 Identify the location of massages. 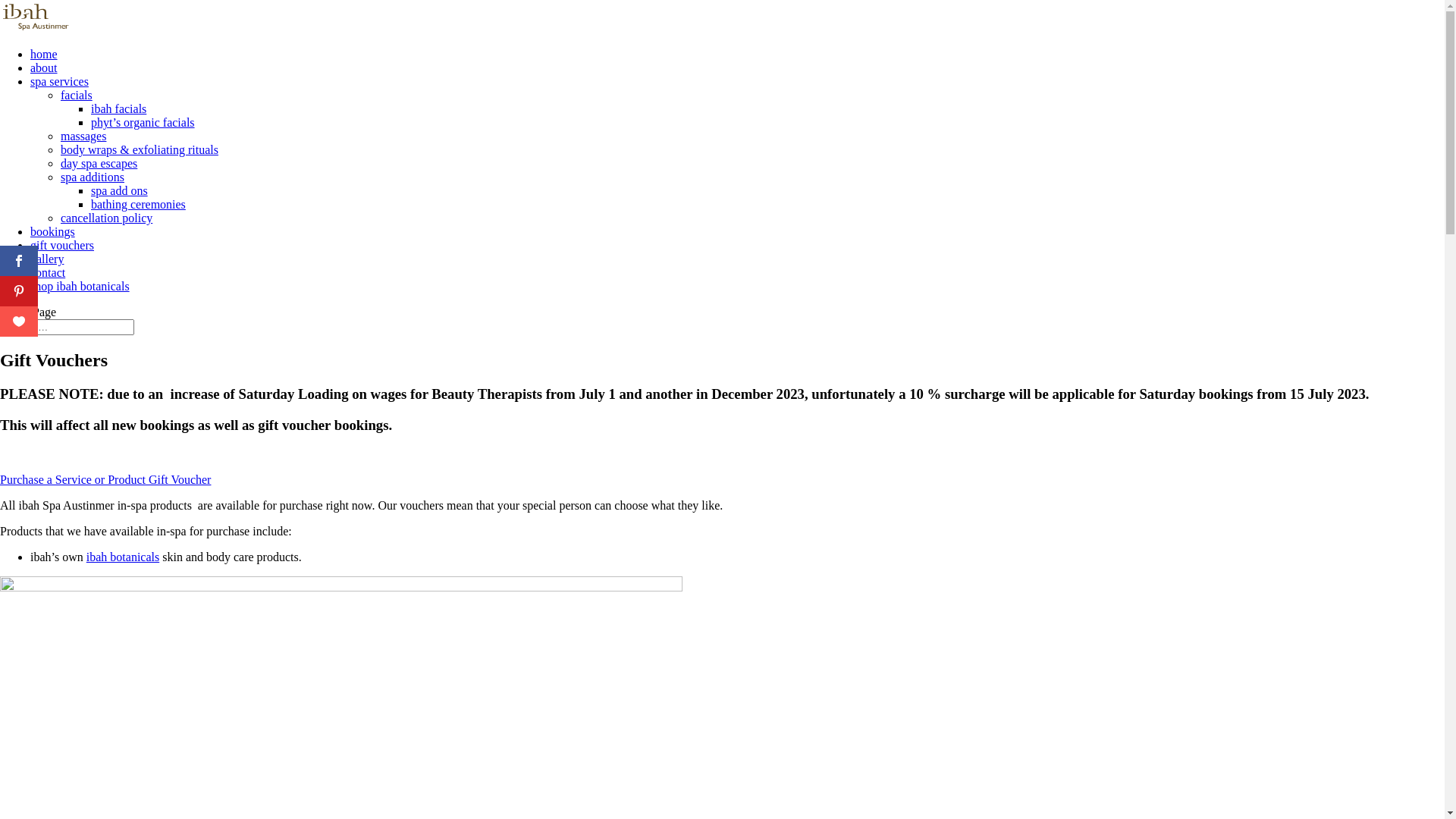
(83, 136).